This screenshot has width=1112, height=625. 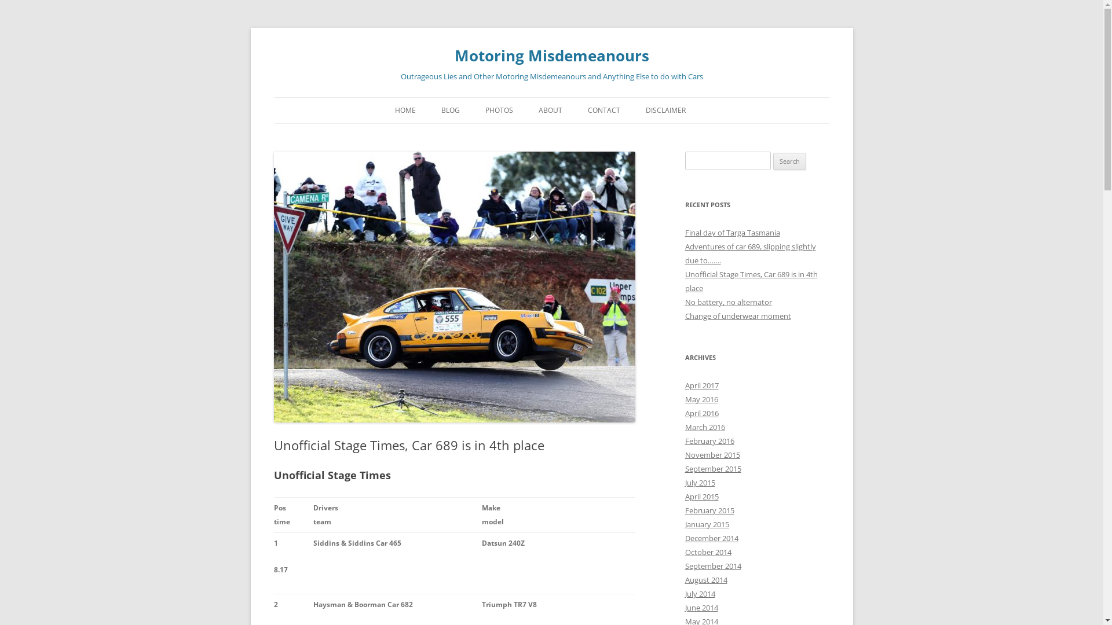 What do you see at coordinates (707, 524) in the screenshot?
I see `January 2015` at bounding box center [707, 524].